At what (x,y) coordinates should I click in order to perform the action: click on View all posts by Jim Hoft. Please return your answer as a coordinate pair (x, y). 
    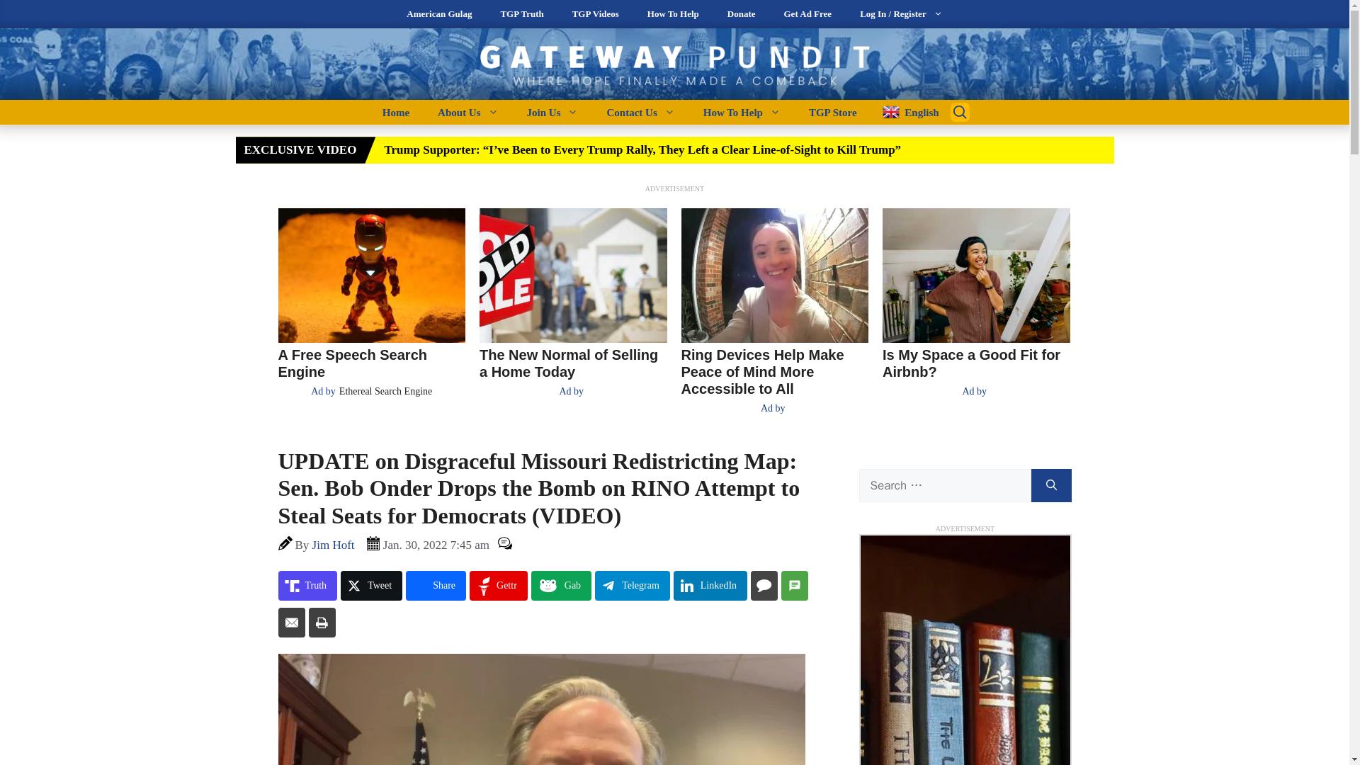
    Looking at the image, I should click on (334, 545).